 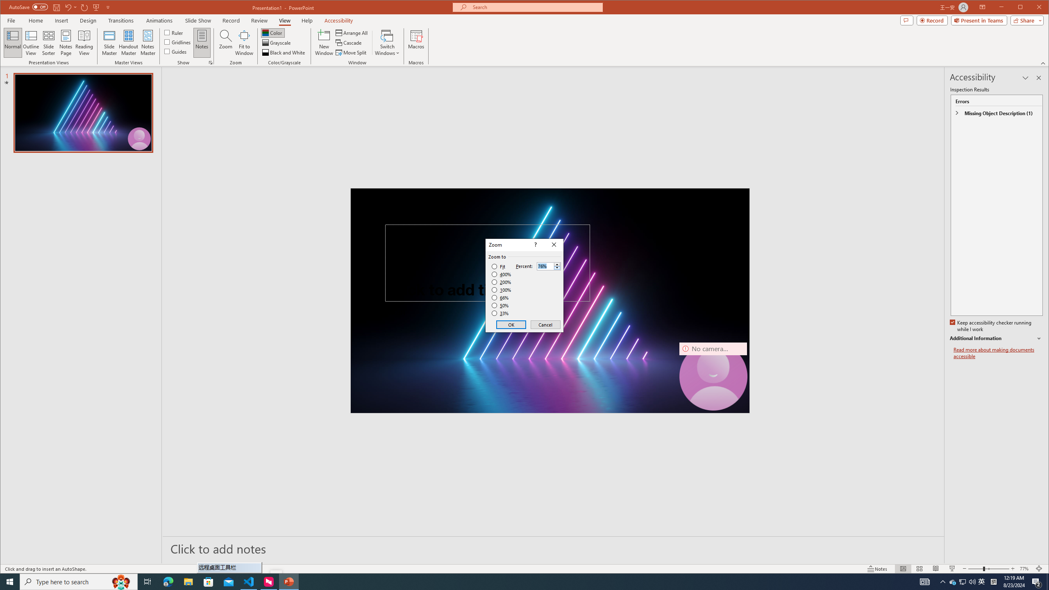 I want to click on Fit to Window, so click(x=244, y=43).